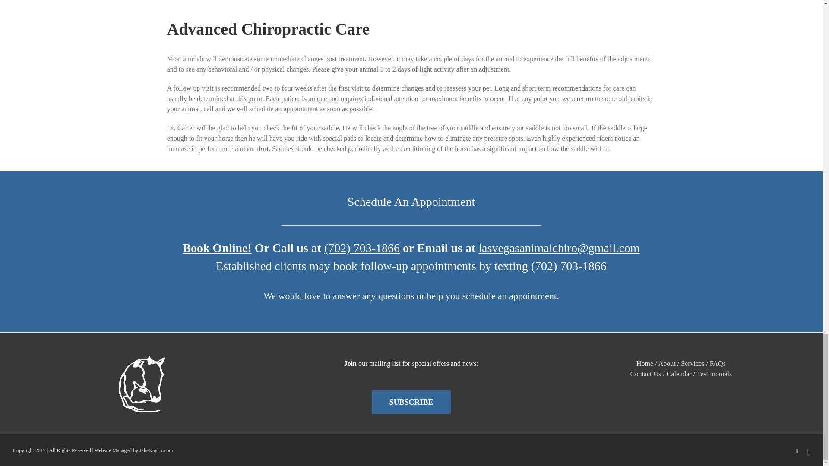  I want to click on SUBSCRIBE, so click(411, 402).